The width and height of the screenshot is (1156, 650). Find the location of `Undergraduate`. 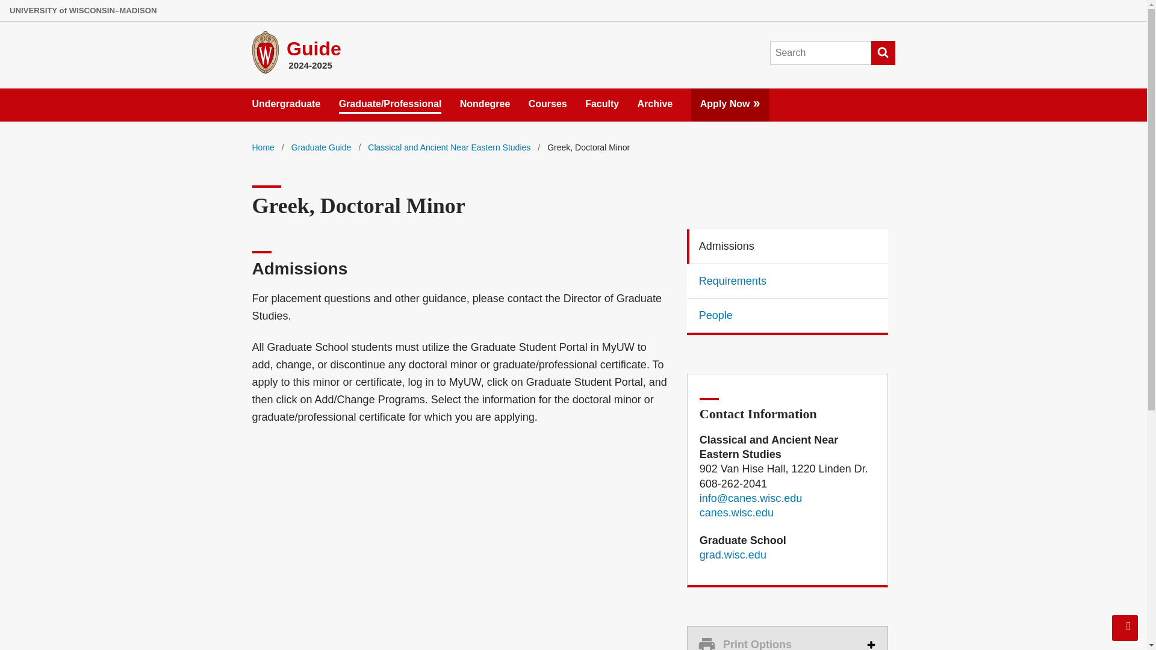

Undergraduate is located at coordinates (314, 48).